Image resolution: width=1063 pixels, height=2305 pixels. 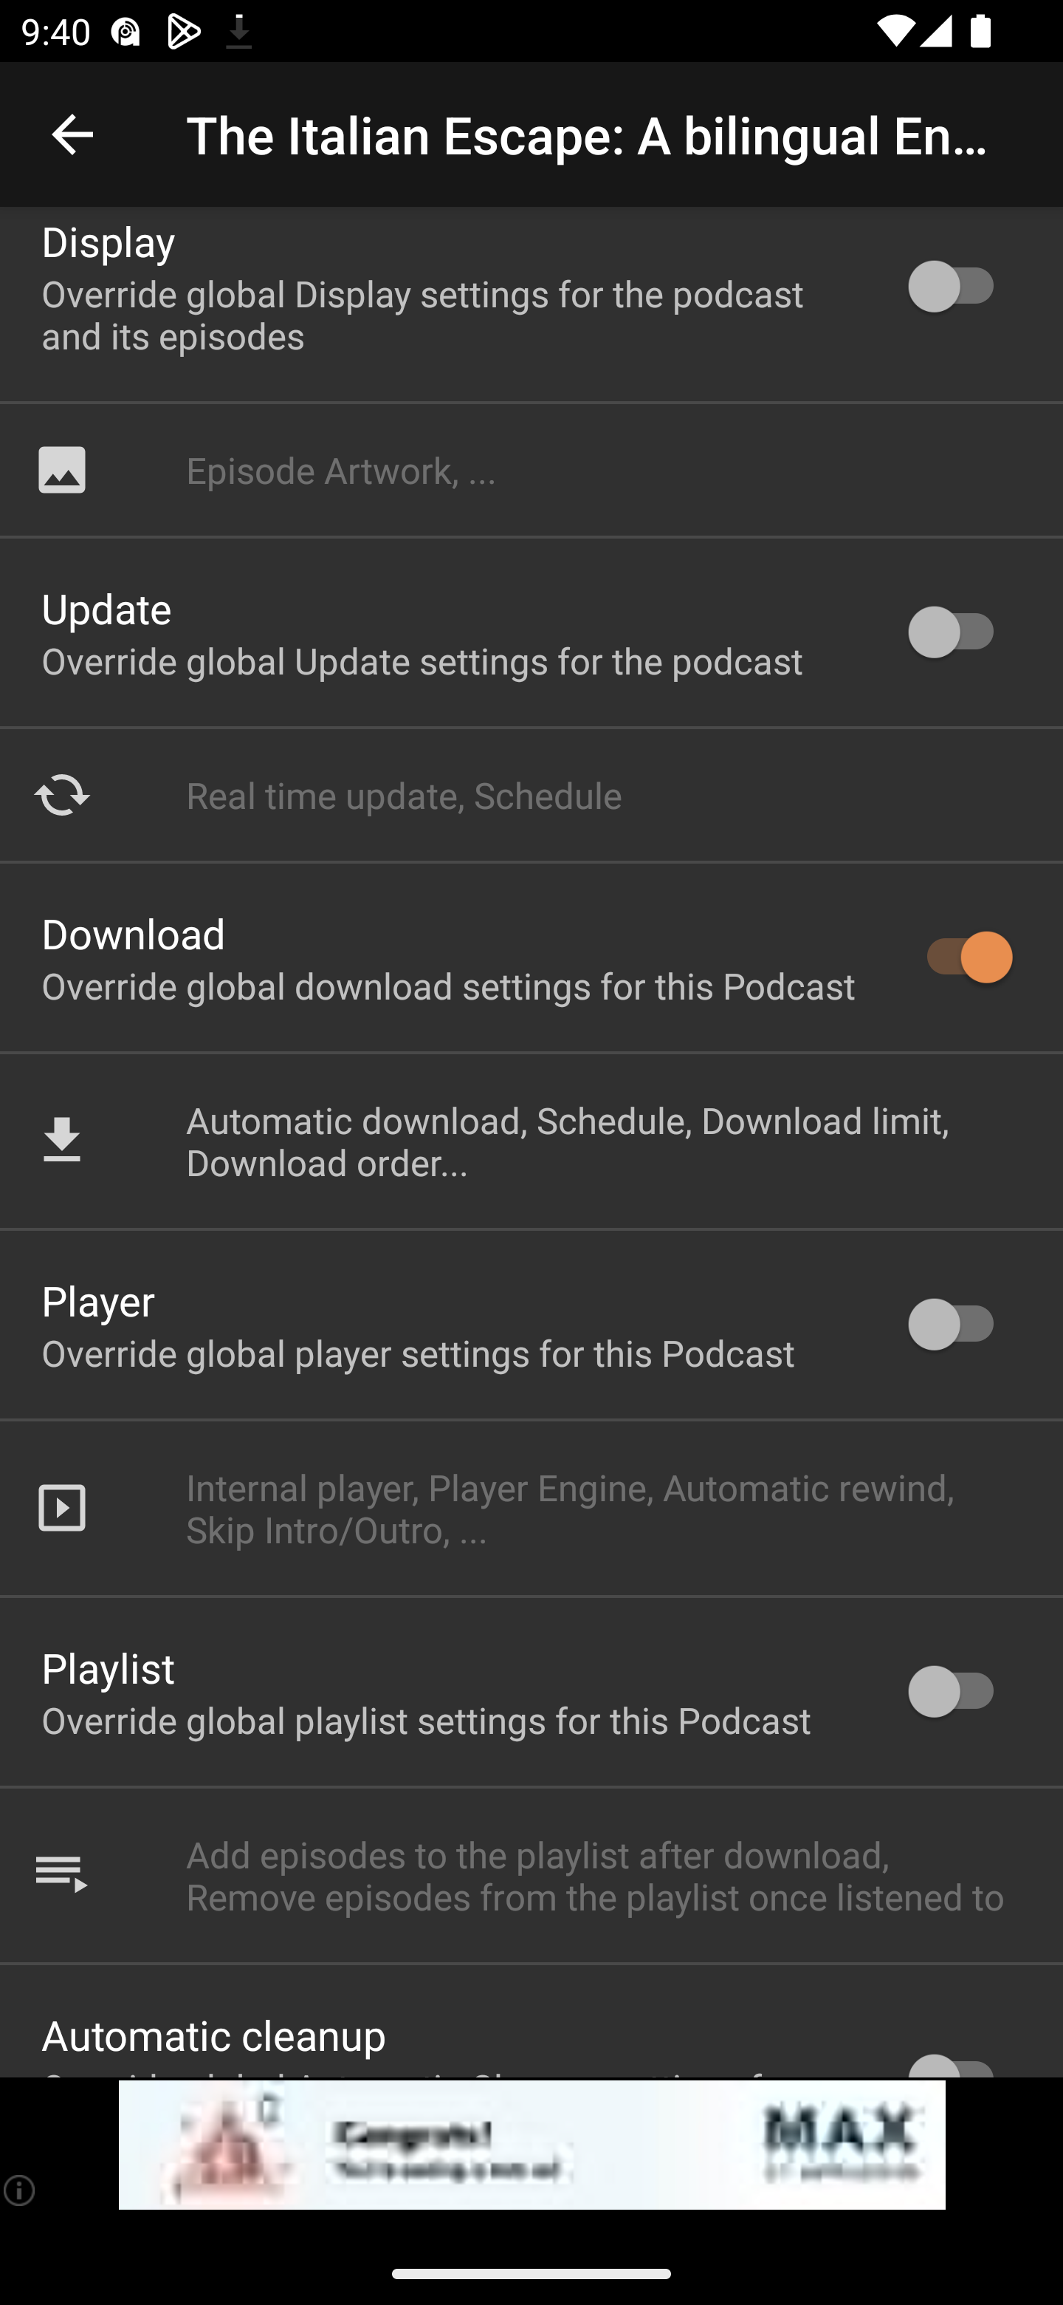 I want to click on Episode Artwork, ..., so click(x=531, y=468).